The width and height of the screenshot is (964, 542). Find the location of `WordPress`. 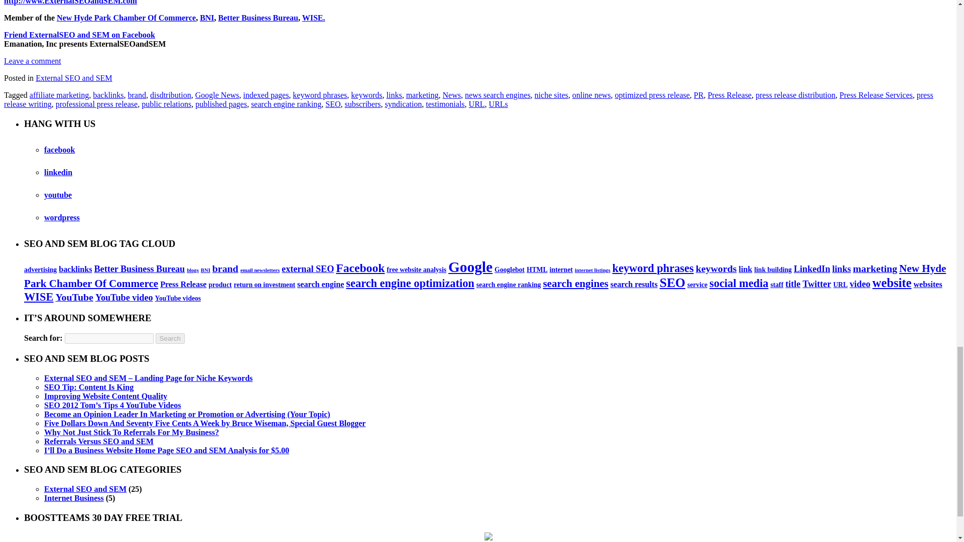

WordPress is located at coordinates (62, 217).